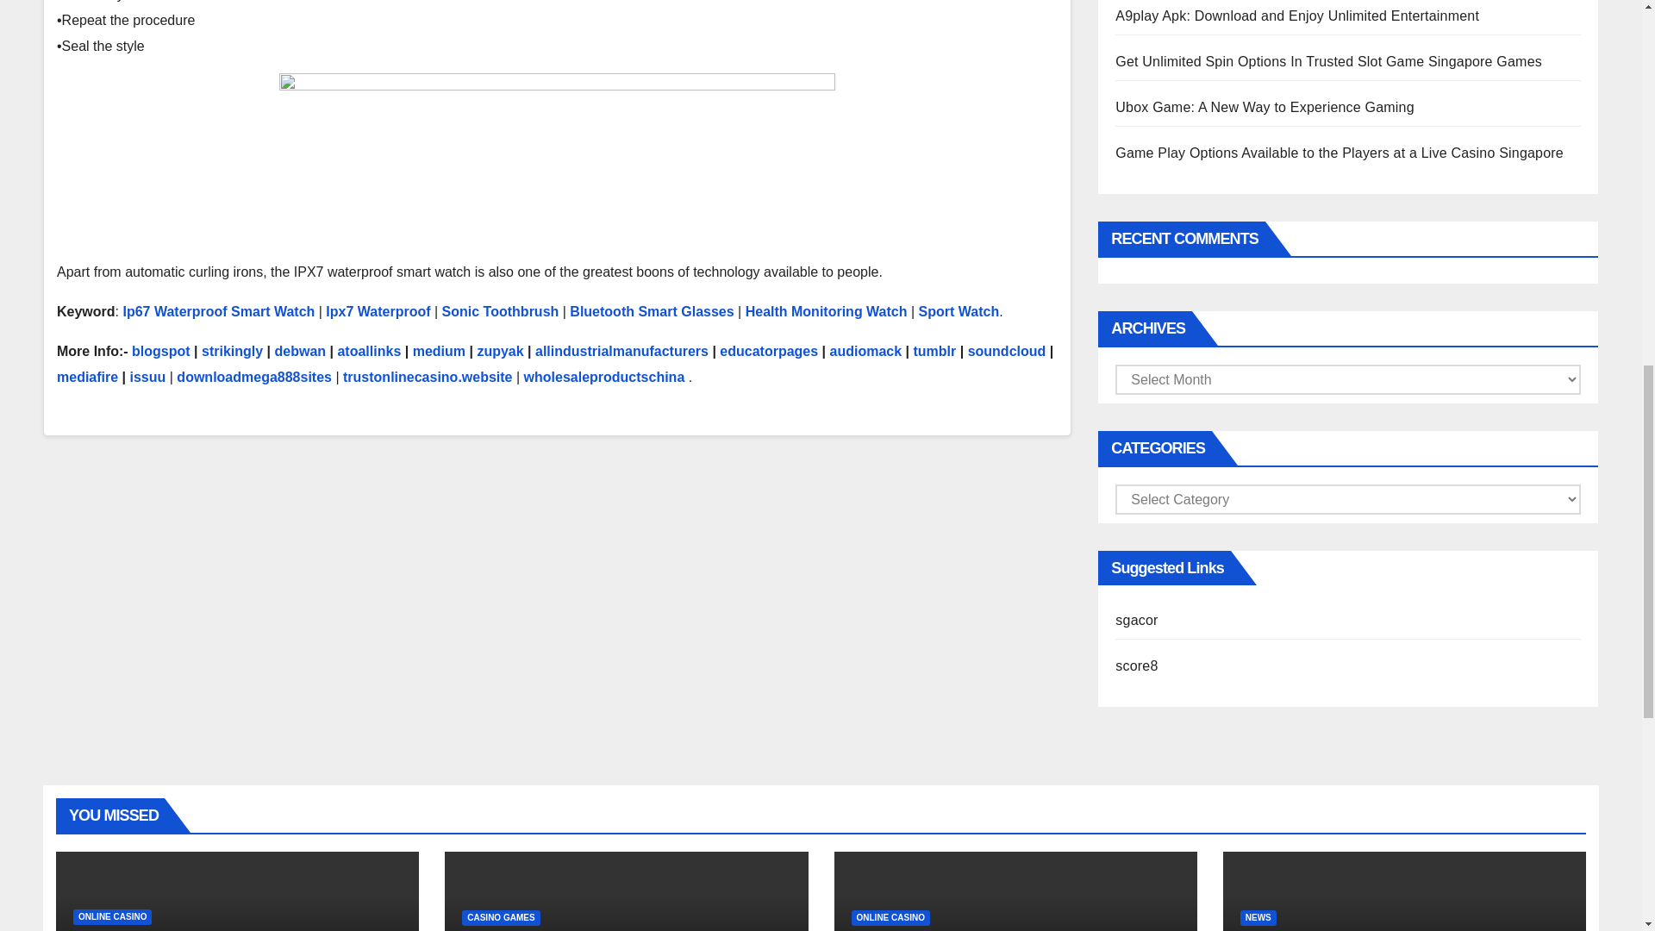 Image resolution: width=1655 pixels, height=931 pixels. I want to click on Ip67 Waterproof Smart Watch, so click(218, 312).